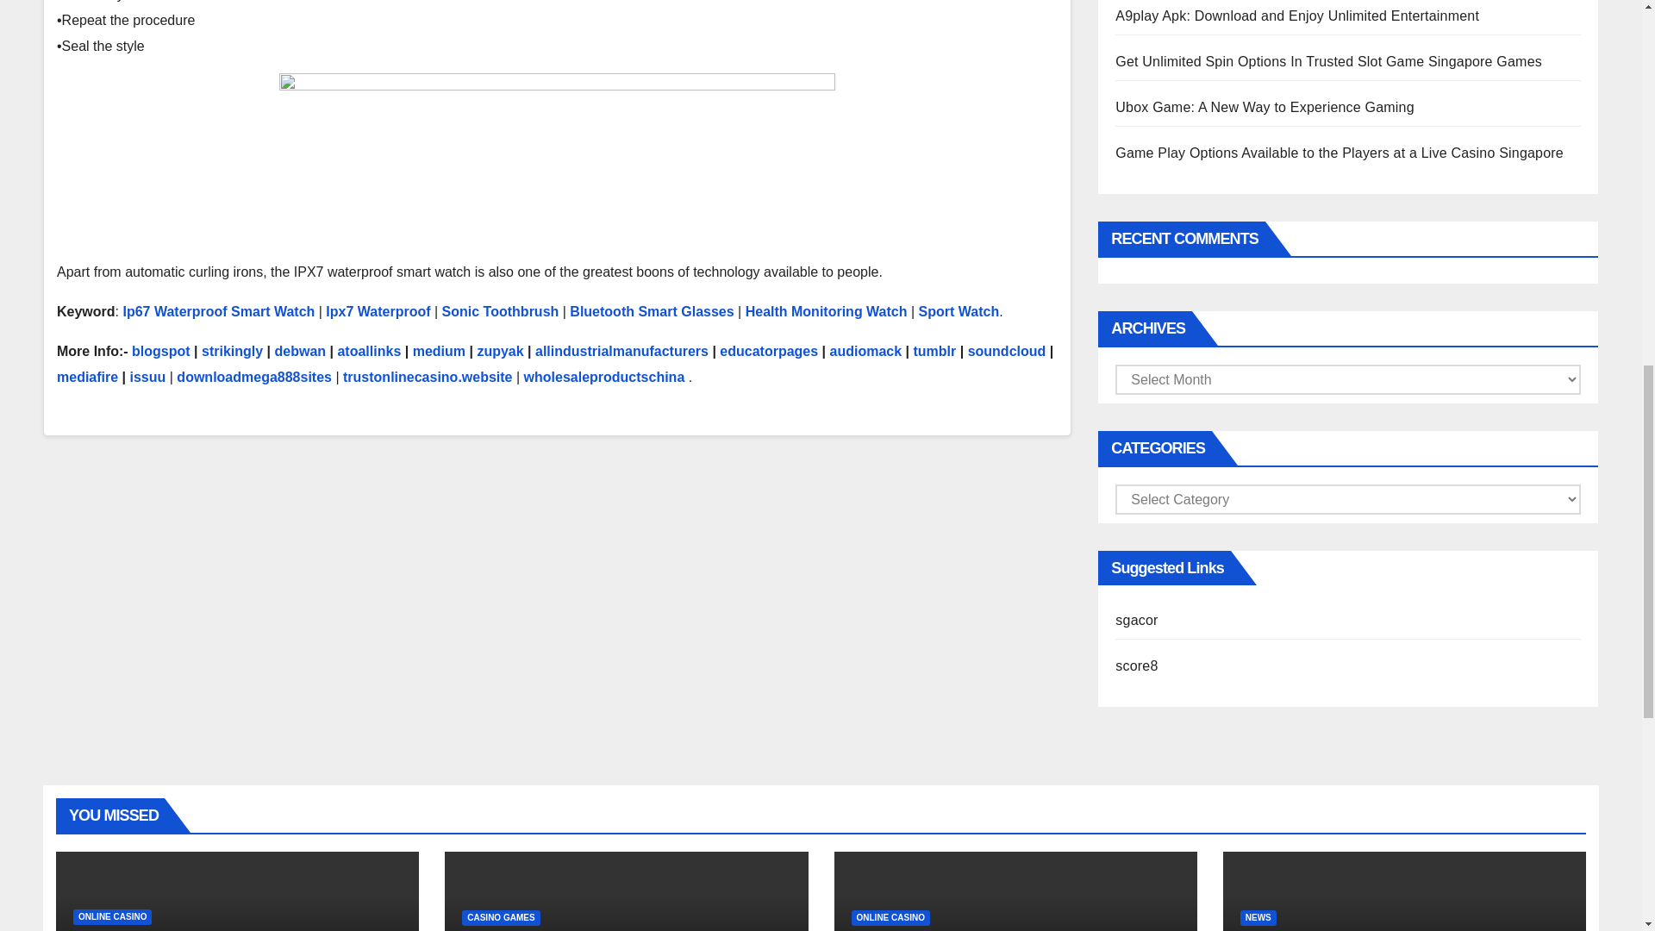 Image resolution: width=1655 pixels, height=931 pixels. I want to click on Ip67 Waterproof Smart Watch, so click(218, 312).